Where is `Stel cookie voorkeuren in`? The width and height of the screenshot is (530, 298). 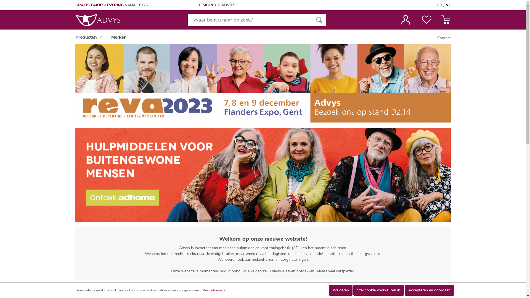 Stel cookie voorkeuren in is located at coordinates (379, 290).